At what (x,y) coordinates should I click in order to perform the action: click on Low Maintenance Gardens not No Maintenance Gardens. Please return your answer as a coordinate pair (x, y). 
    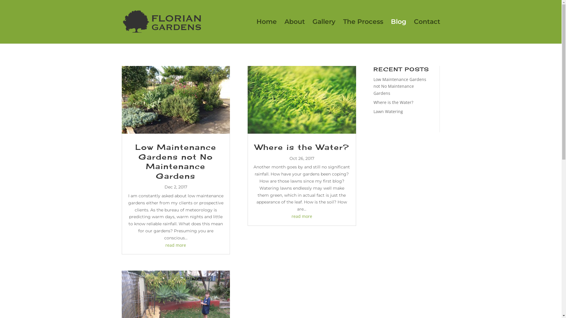
    Looking at the image, I should click on (176, 161).